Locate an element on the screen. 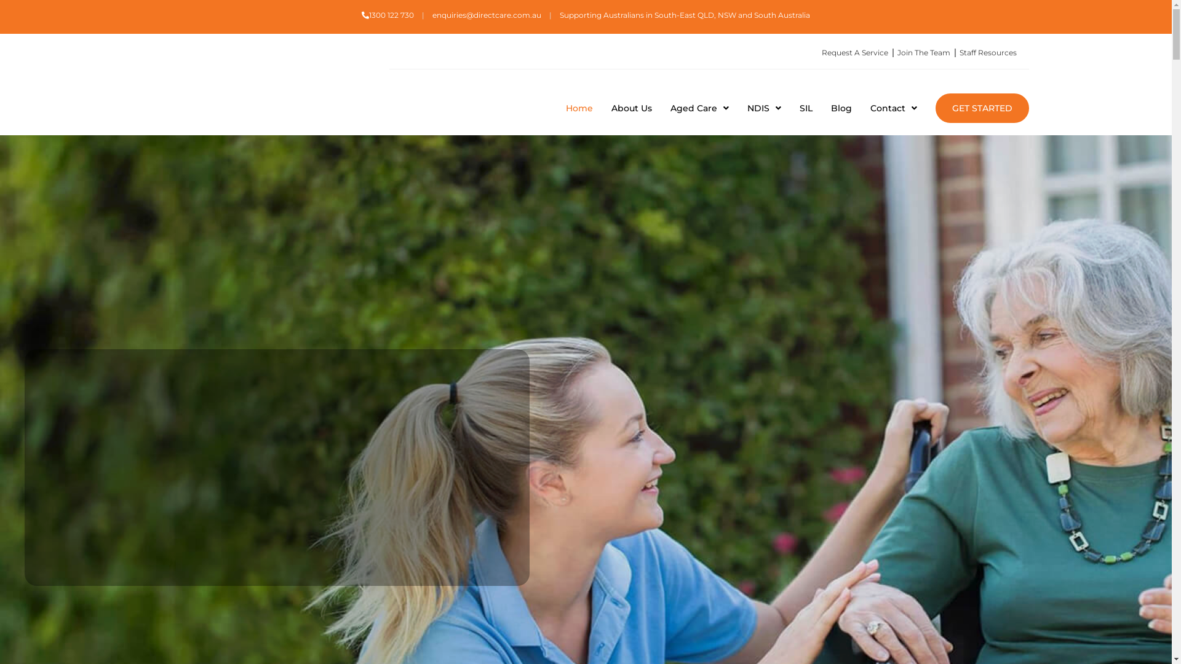  Staff Resources is located at coordinates (985, 53).